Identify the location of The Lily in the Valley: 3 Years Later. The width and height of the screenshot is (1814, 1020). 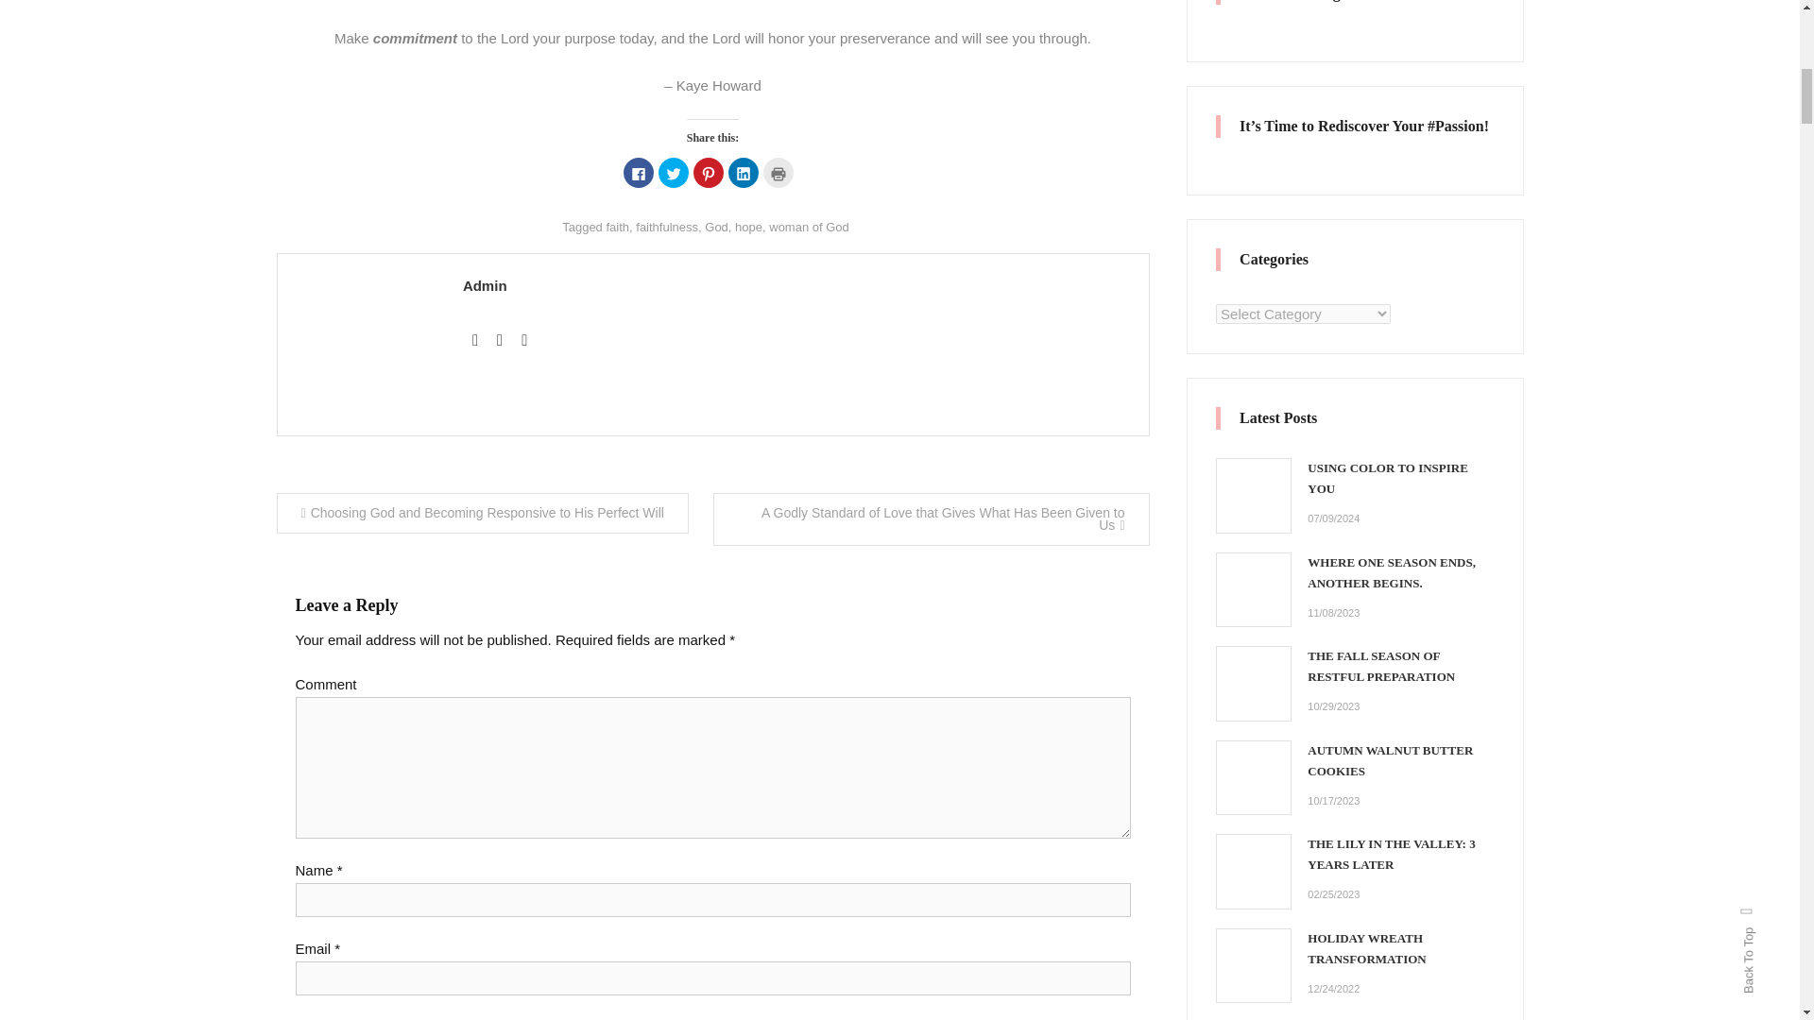
(1253, 871).